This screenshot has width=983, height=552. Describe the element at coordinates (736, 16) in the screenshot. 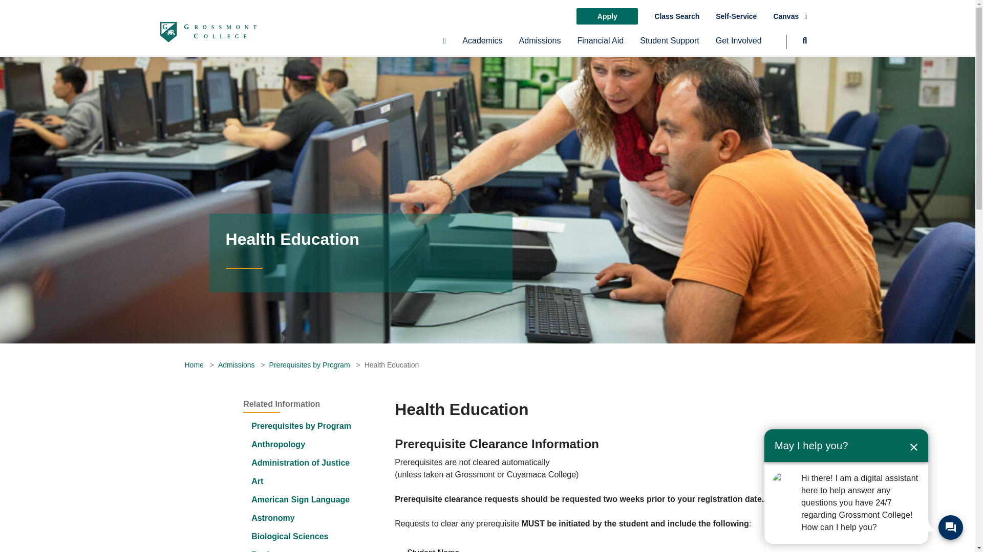

I see `Self-Service` at that location.